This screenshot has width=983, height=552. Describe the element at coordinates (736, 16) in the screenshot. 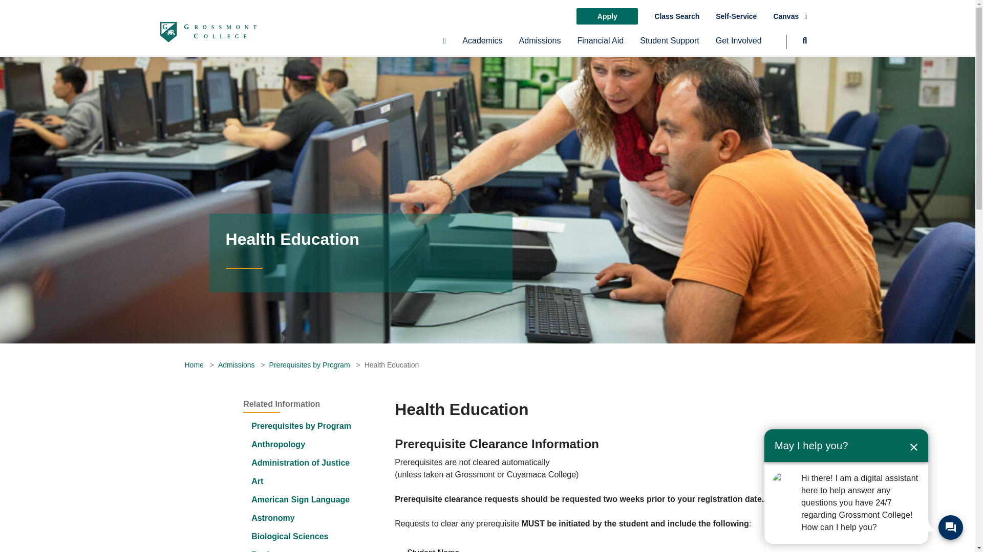

I see `Self-Service` at that location.